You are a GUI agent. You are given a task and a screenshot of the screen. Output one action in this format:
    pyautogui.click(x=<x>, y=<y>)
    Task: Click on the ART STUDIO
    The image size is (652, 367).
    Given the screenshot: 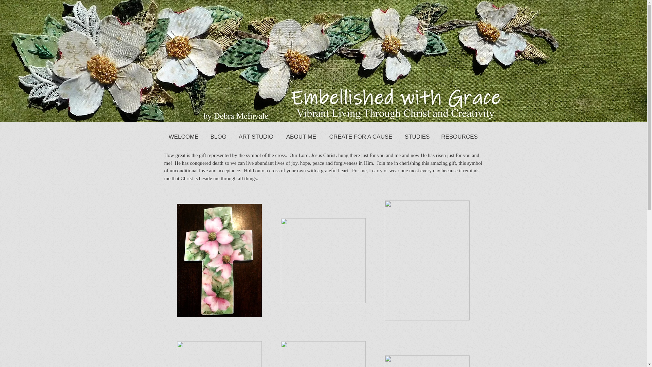 What is the action you would take?
    pyautogui.click(x=256, y=137)
    